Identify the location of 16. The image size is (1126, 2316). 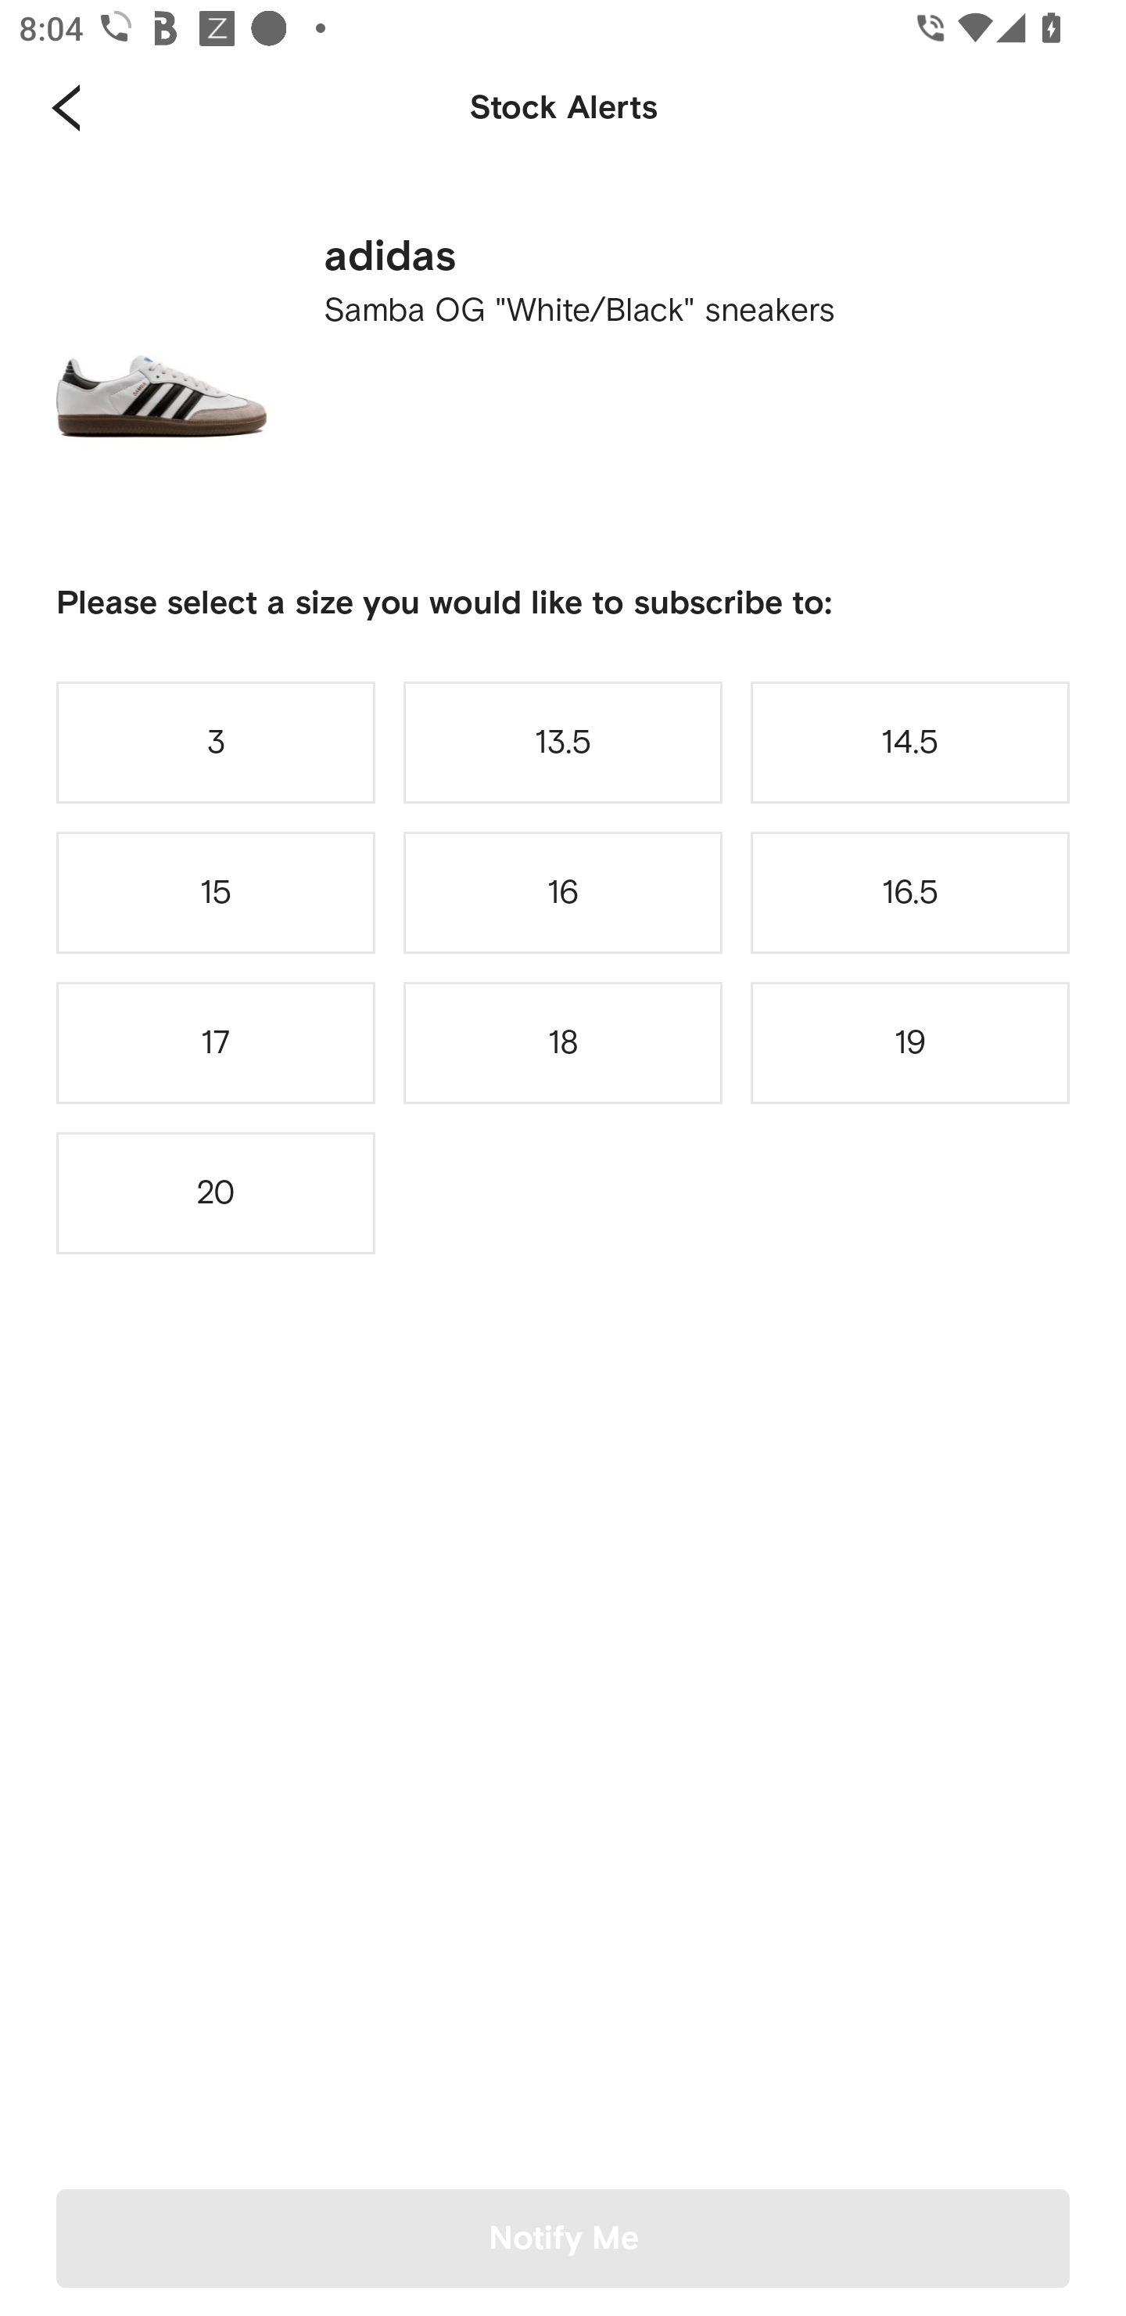
(563, 892).